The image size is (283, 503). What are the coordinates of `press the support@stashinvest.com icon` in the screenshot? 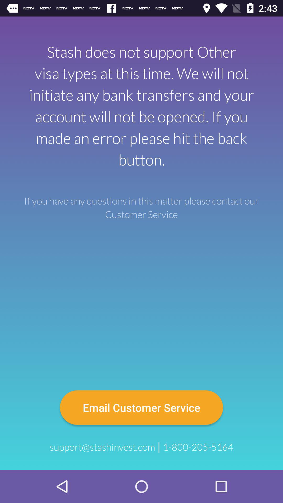 It's located at (102, 447).